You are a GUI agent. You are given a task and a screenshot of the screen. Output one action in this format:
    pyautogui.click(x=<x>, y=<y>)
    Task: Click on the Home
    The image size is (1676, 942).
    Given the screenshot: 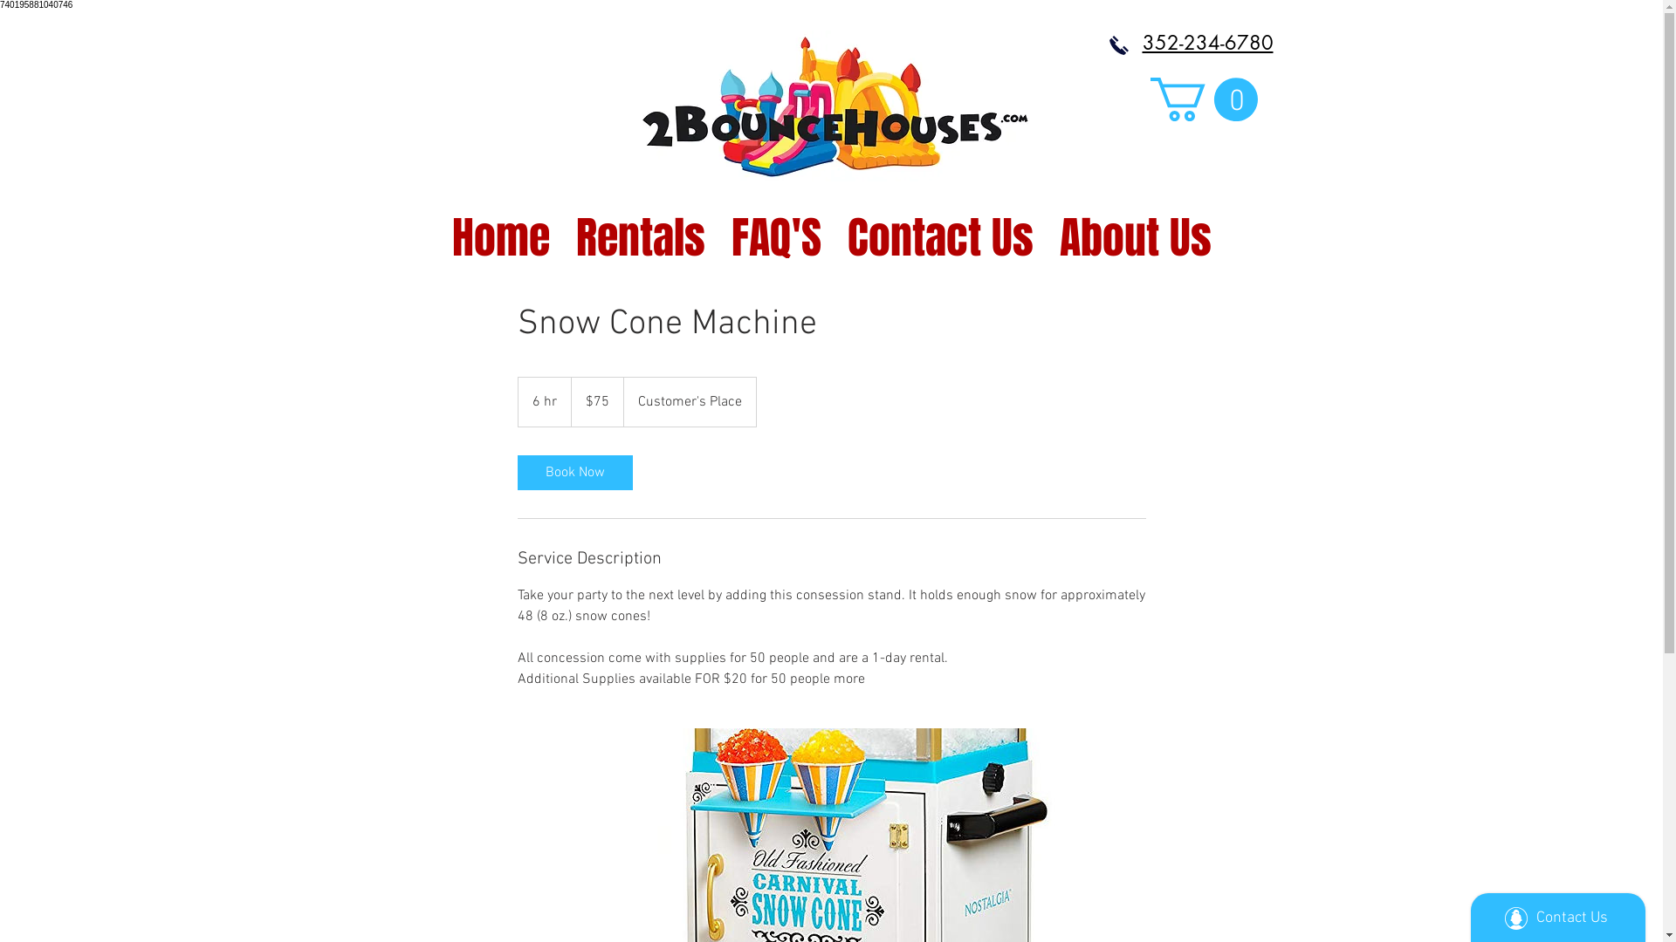 What is the action you would take?
    pyautogui.click(x=500, y=229)
    